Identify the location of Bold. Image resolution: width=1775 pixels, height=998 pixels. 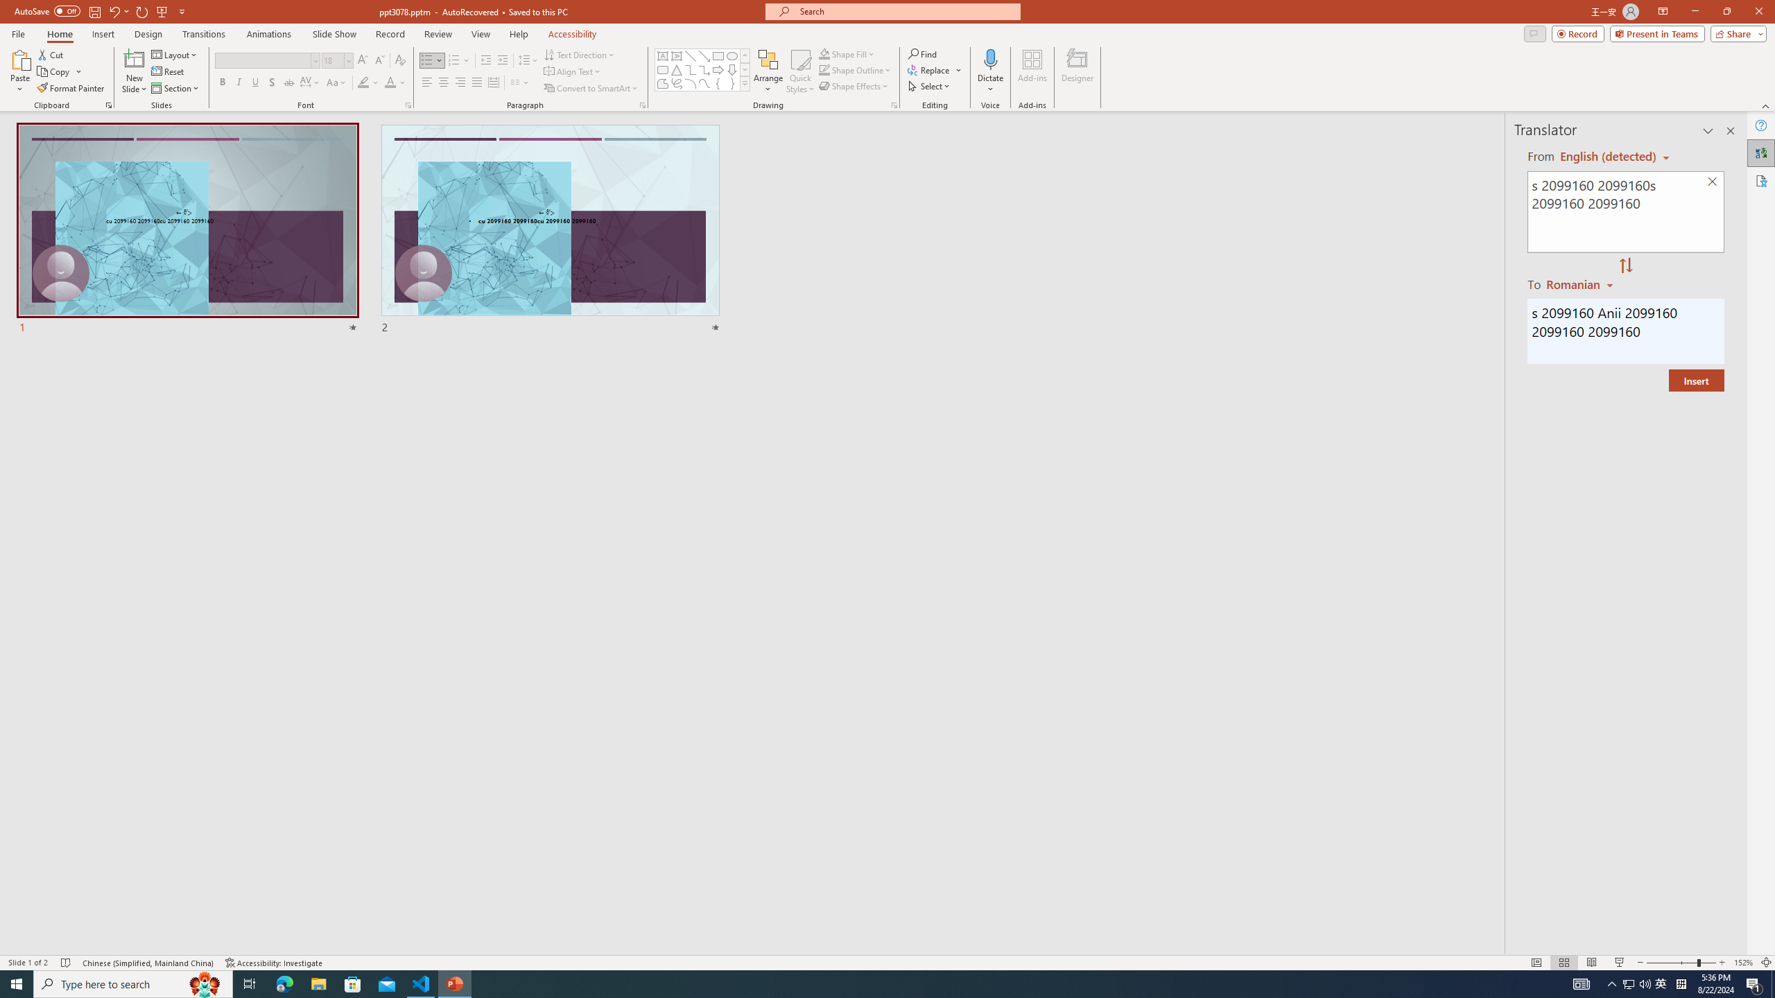
(222, 83).